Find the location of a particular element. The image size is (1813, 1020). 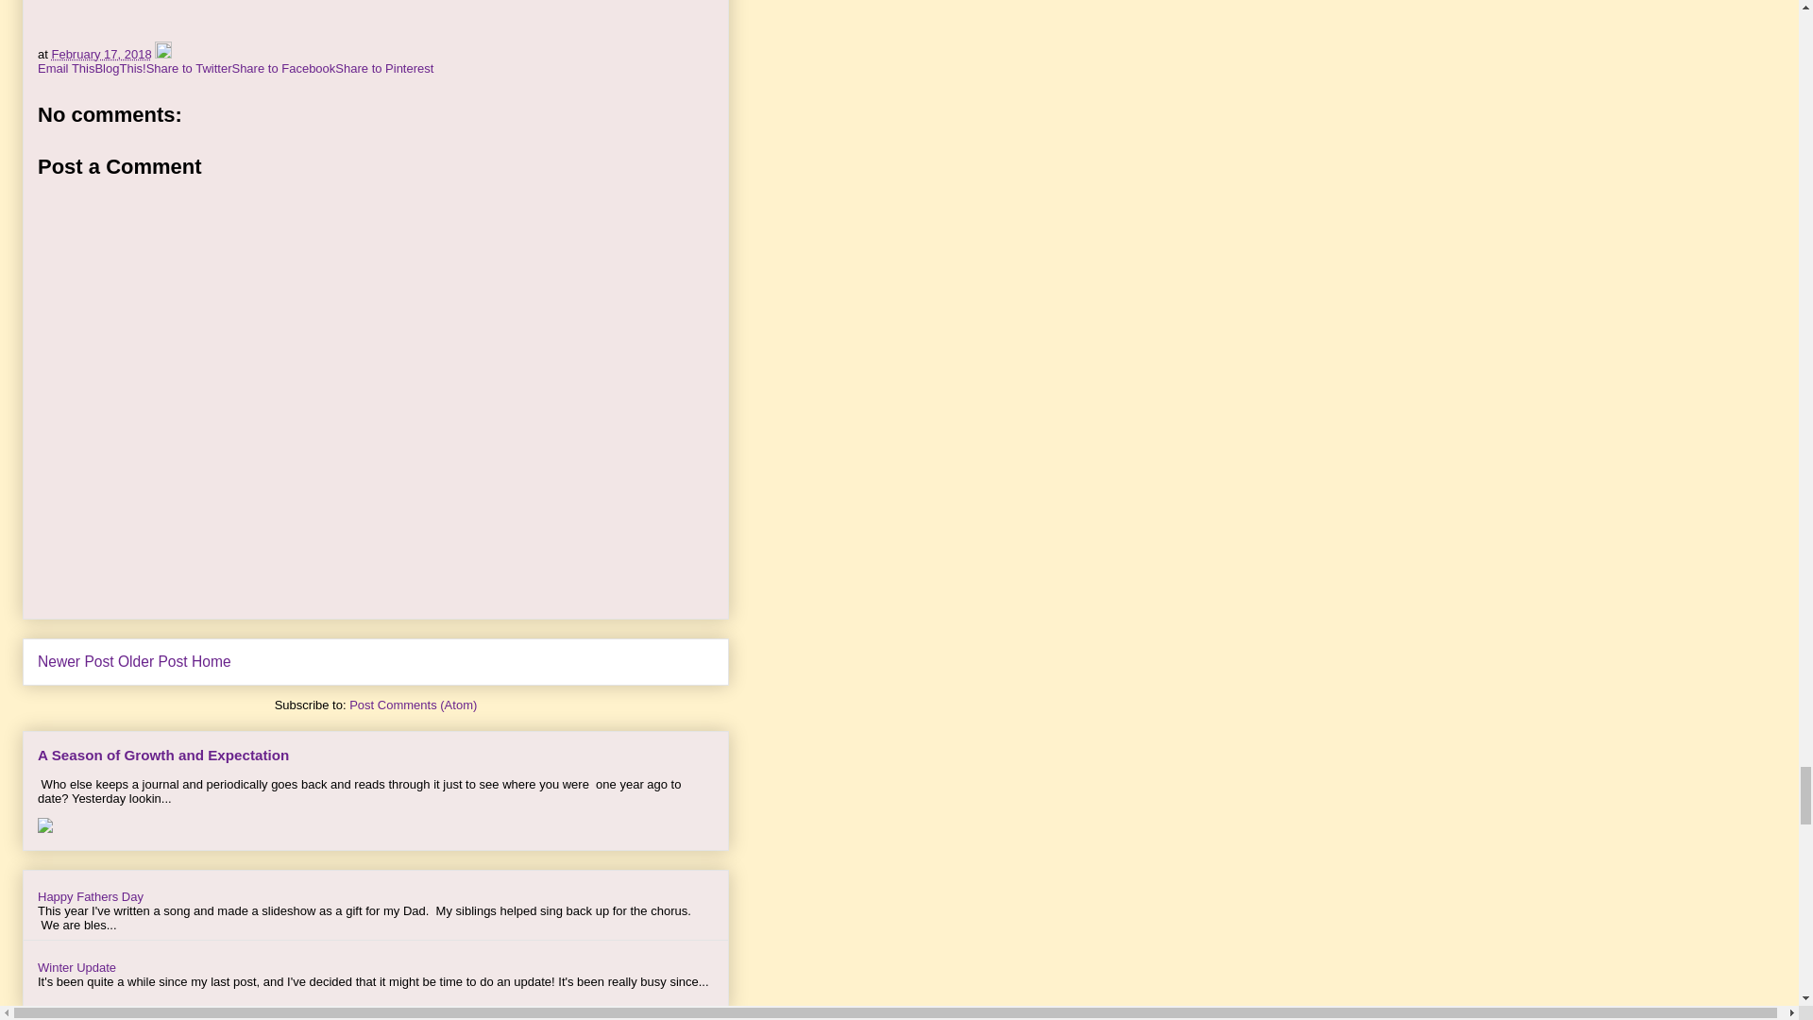

Newer Post is located at coordinates (76, 661).